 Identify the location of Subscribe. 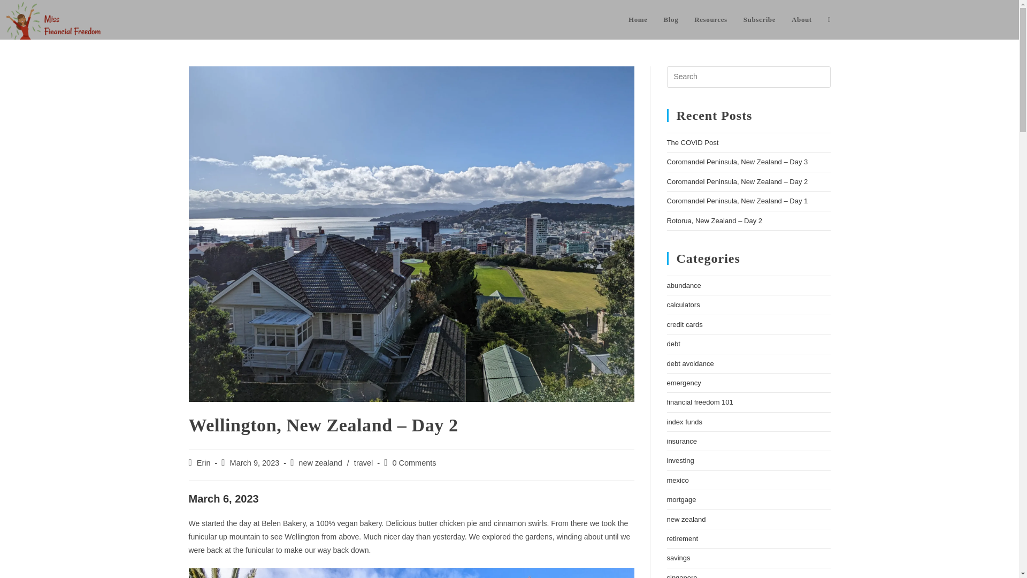
(759, 20).